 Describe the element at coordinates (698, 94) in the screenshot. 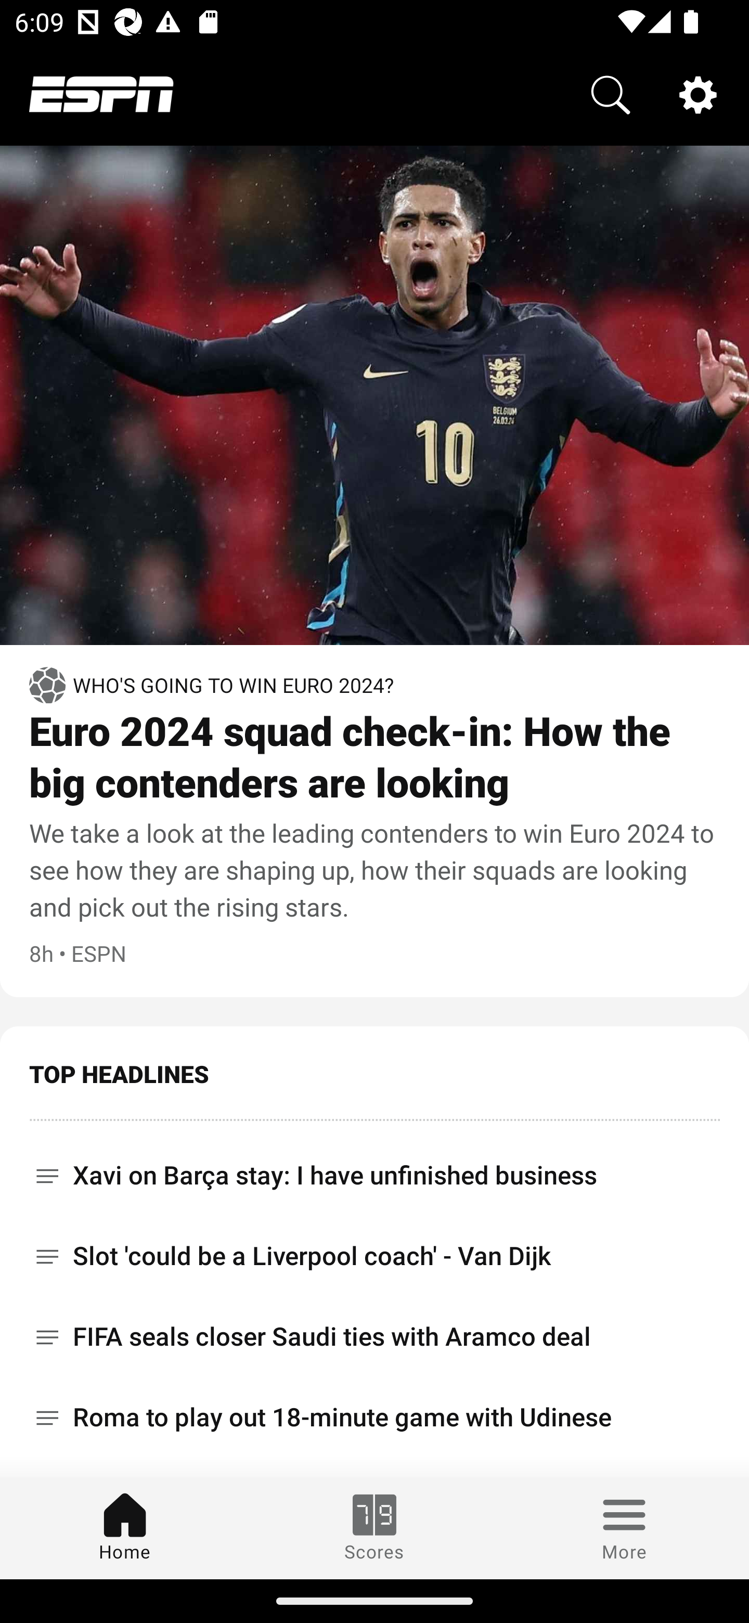

I see `Settings` at that location.